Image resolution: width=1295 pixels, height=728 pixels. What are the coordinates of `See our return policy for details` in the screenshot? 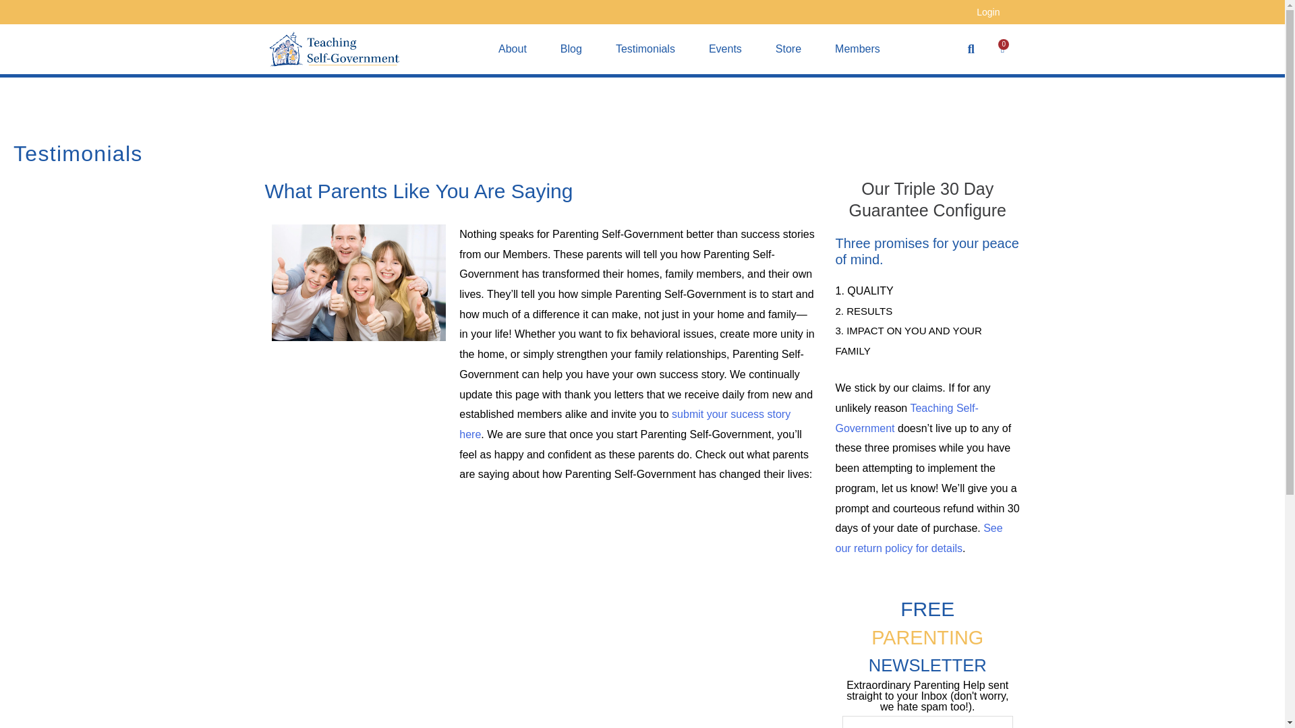 It's located at (919, 538).